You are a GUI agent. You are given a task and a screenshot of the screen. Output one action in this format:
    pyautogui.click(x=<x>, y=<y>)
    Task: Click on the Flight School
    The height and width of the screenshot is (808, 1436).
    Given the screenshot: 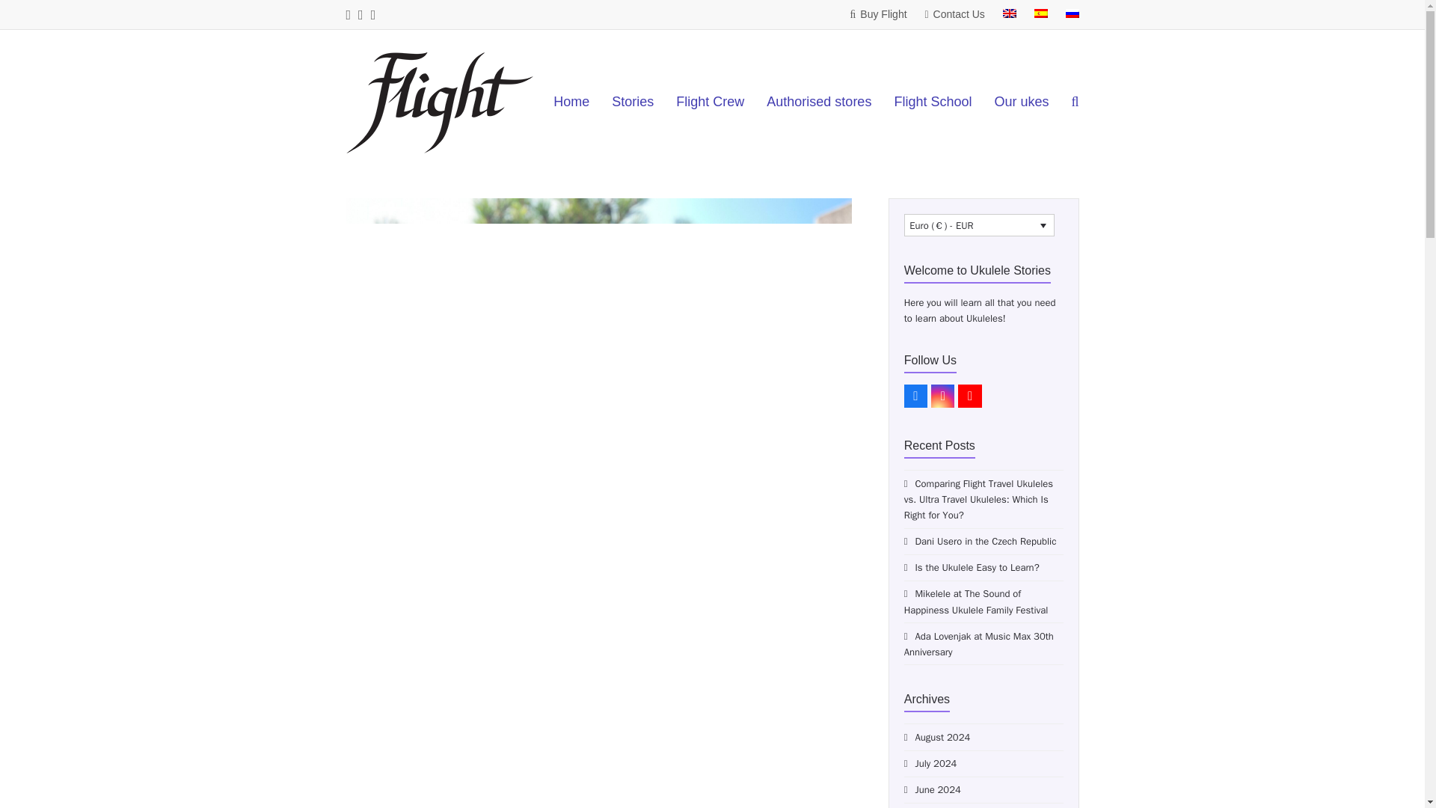 What is the action you would take?
    pyautogui.click(x=932, y=103)
    